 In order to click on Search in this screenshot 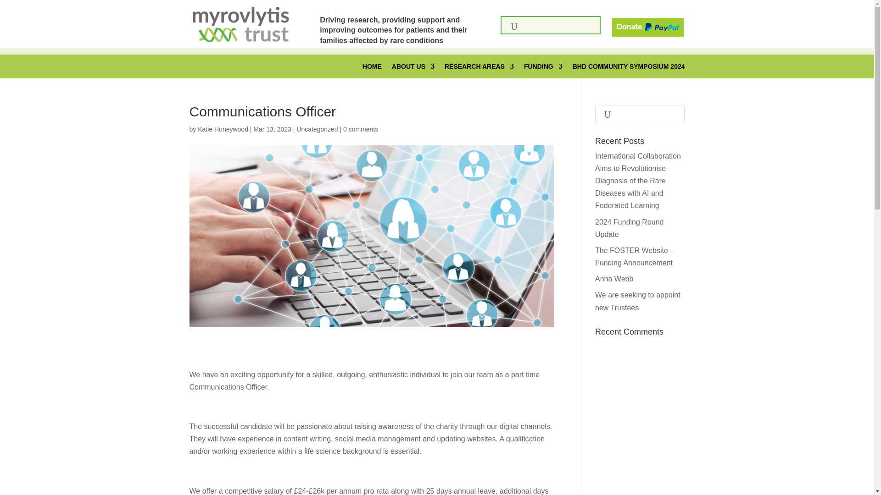, I will do `click(13, 8)`.